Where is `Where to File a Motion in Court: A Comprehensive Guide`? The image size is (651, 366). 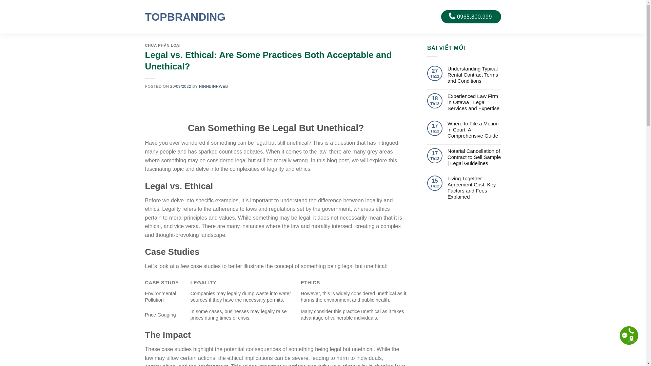 Where to File a Motion in Court: A Comprehensive Guide is located at coordinates (474, 130).